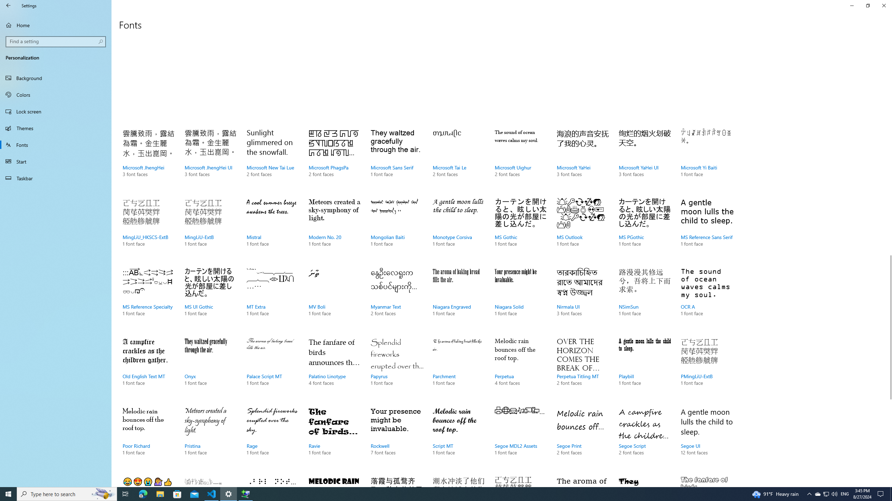  What do you see at coordinates (583, 160) in the screenshot?
I see `Microsoft YaHei, 3 font faces` at bounding box center [583, 160].